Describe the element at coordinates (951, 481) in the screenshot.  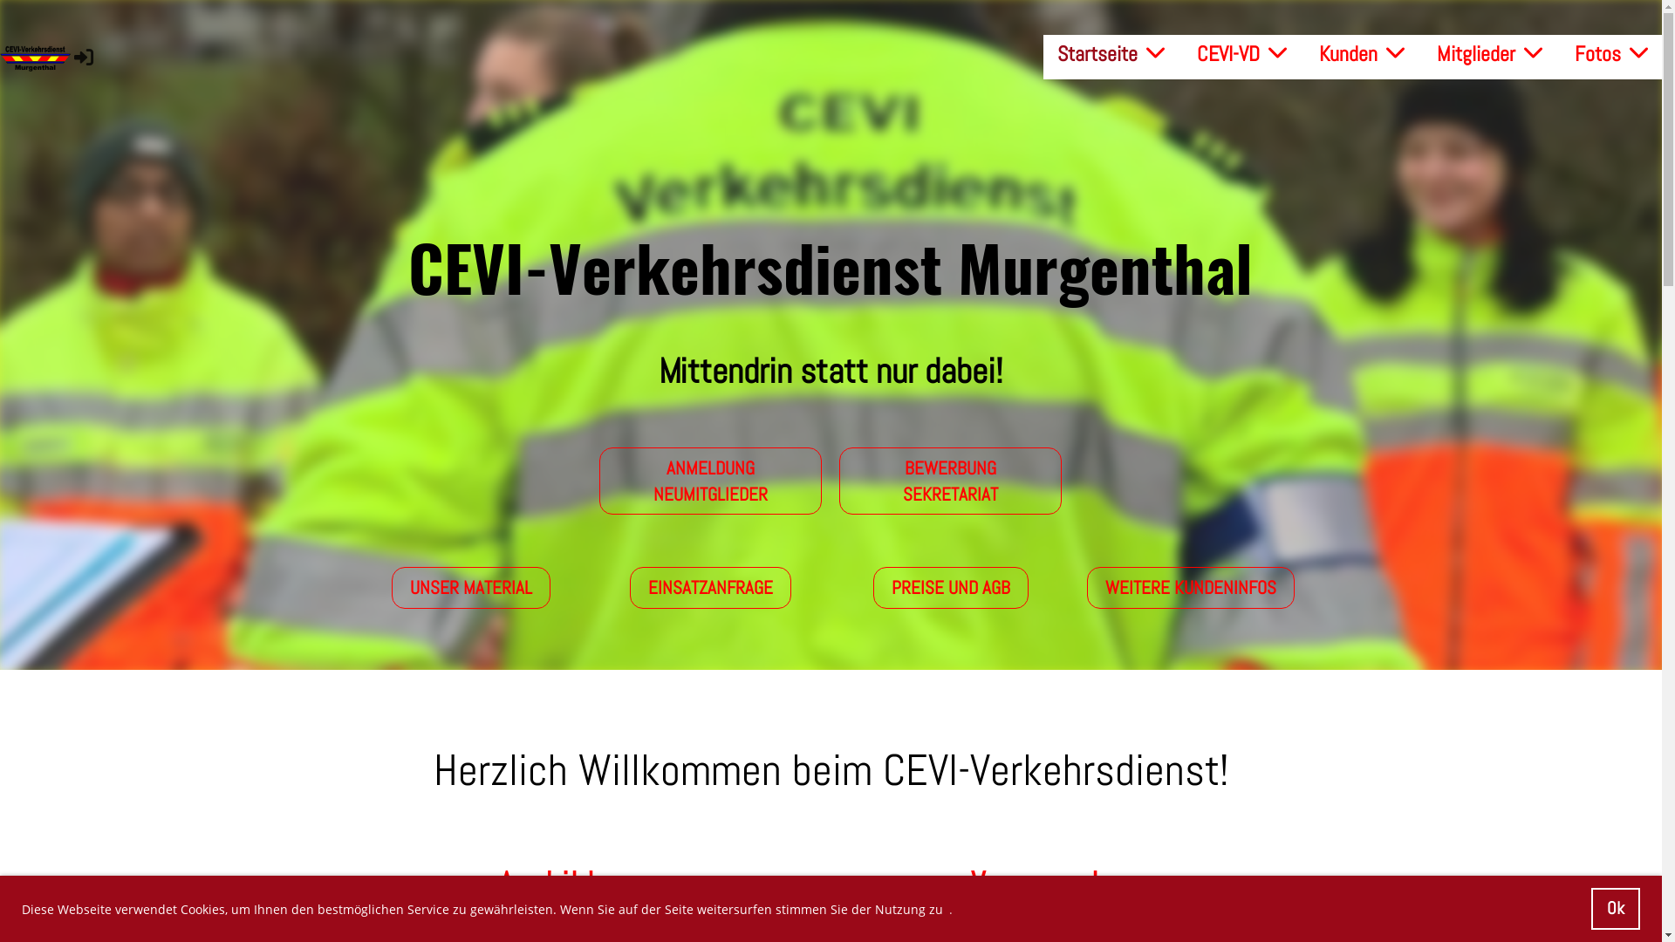
I see `BEWERBUNG SEKRETARIAT` at that location.